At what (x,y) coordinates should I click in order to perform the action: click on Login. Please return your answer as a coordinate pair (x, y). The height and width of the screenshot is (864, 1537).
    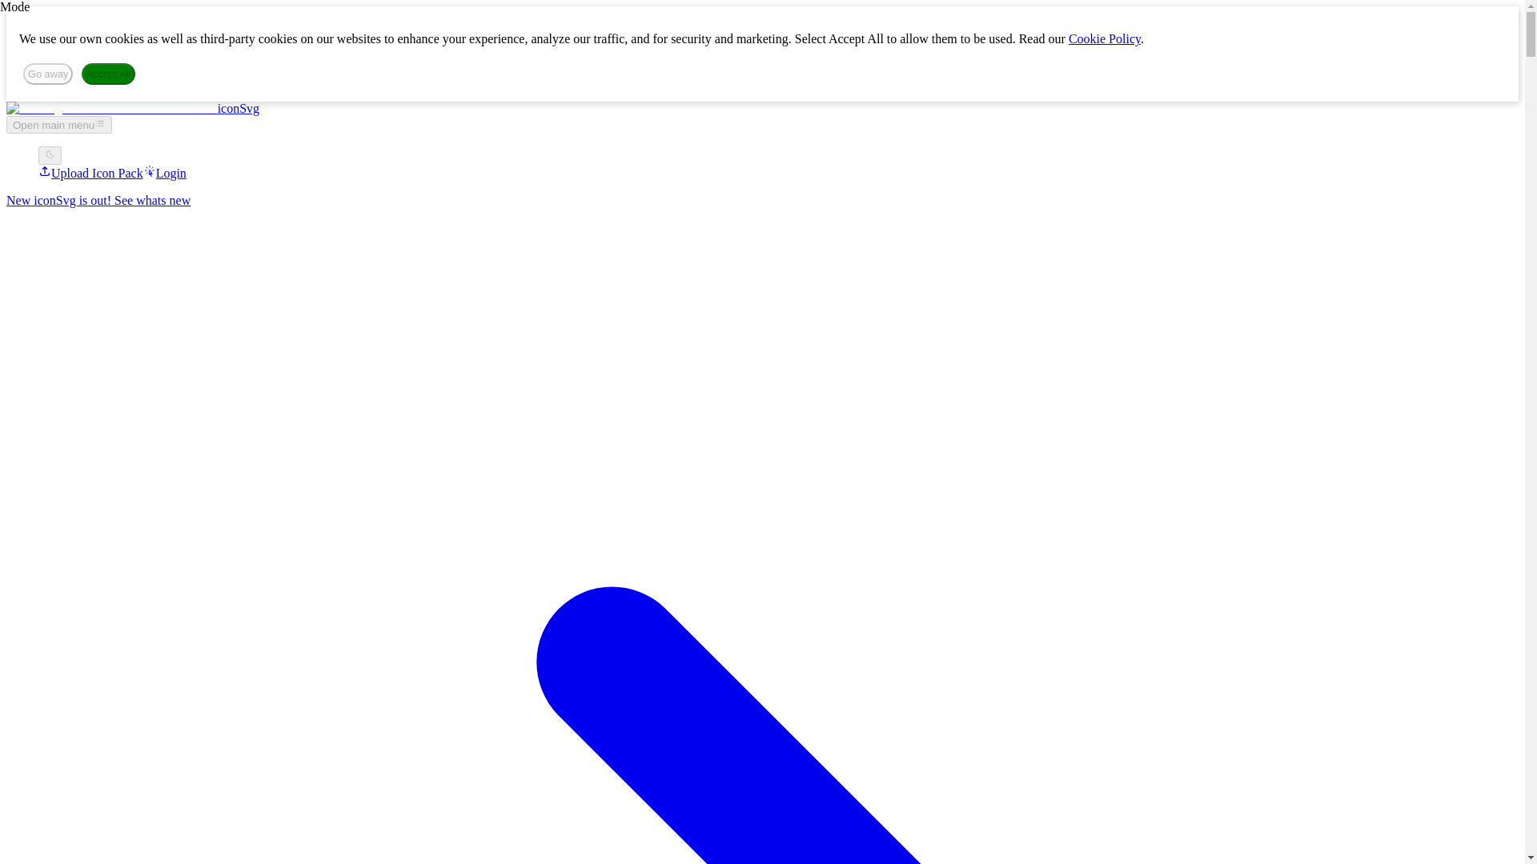
    Looking at the image, I should click on (164, 173).